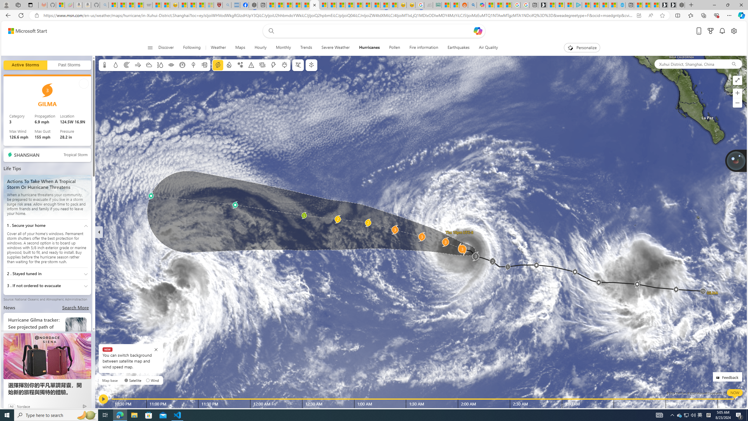  Describe the element at coordinates (149, 65) in the screenshot. I see `Clouds` at that location.